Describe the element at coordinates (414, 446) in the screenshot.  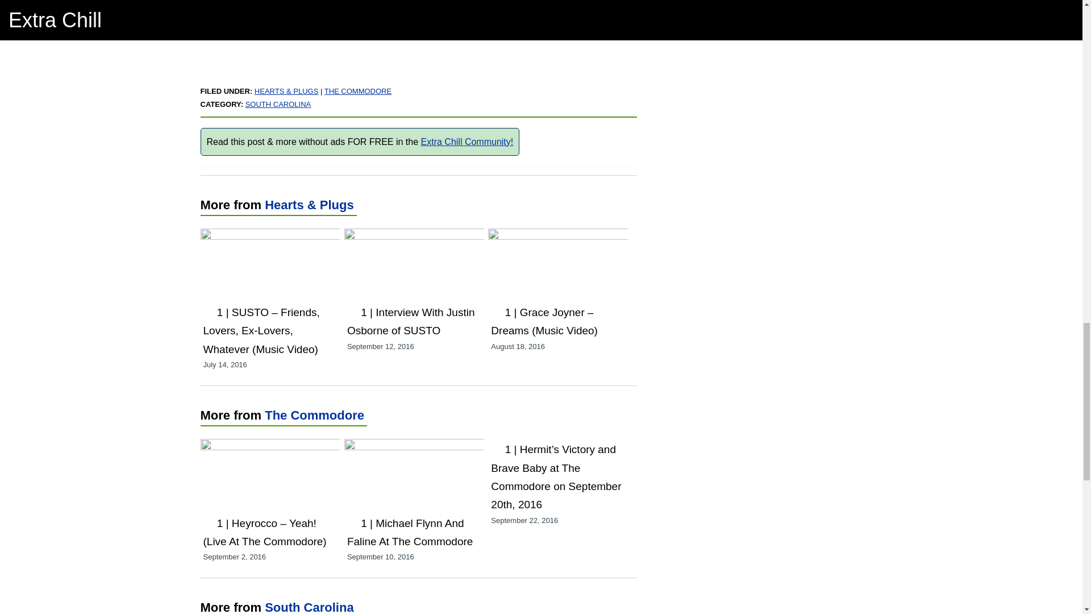
I see `Michael Flynn And Faline At The Commodore` at that location.